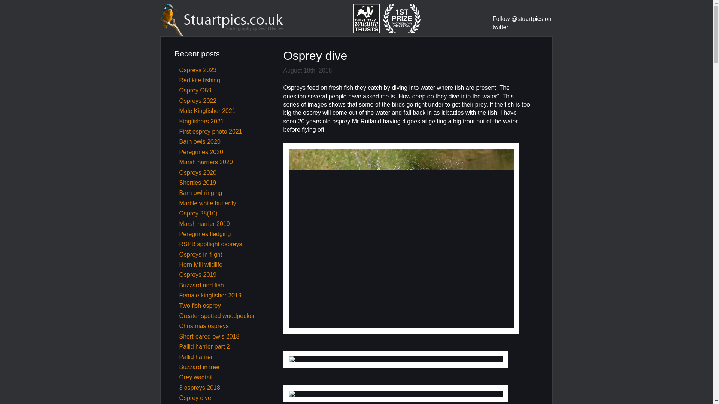 Image resolution: width=719 pixels, height=404 pixels. I want to click on Female kingfisher 2019, so click(210, 295).